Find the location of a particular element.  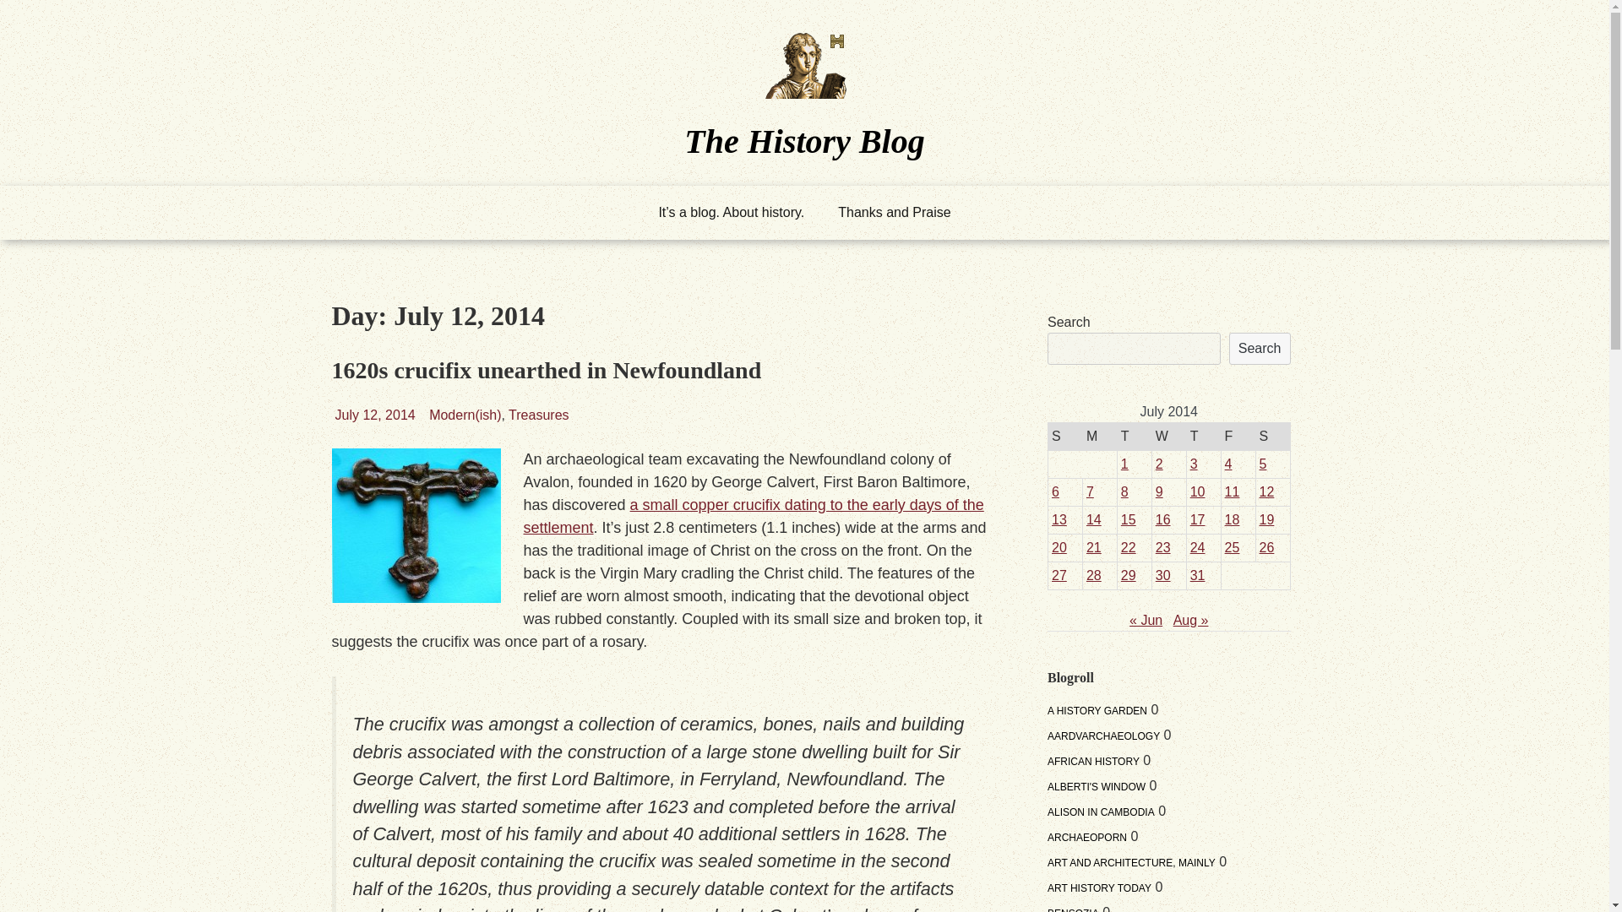

17 is located at coordinates (1198, 519).